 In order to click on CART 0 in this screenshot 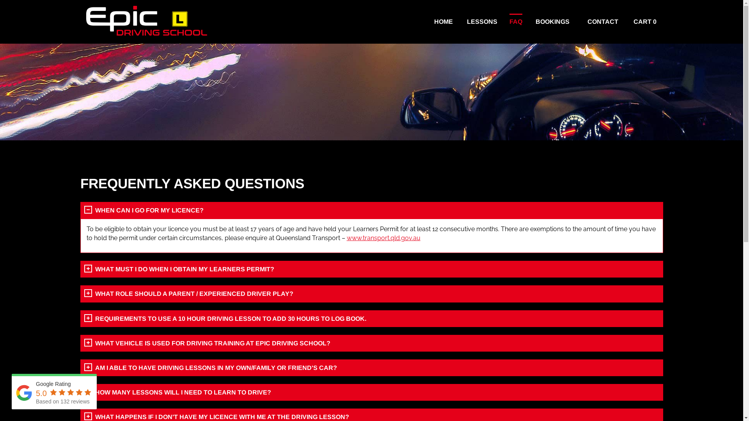, I will do `click(645, 22)`.